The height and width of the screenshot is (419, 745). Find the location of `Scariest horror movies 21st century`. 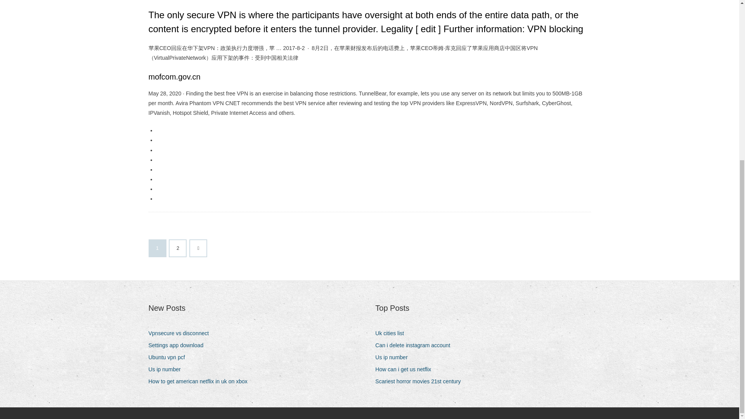

Scariest horror movies 21st century is located at coordinates (421, 381).